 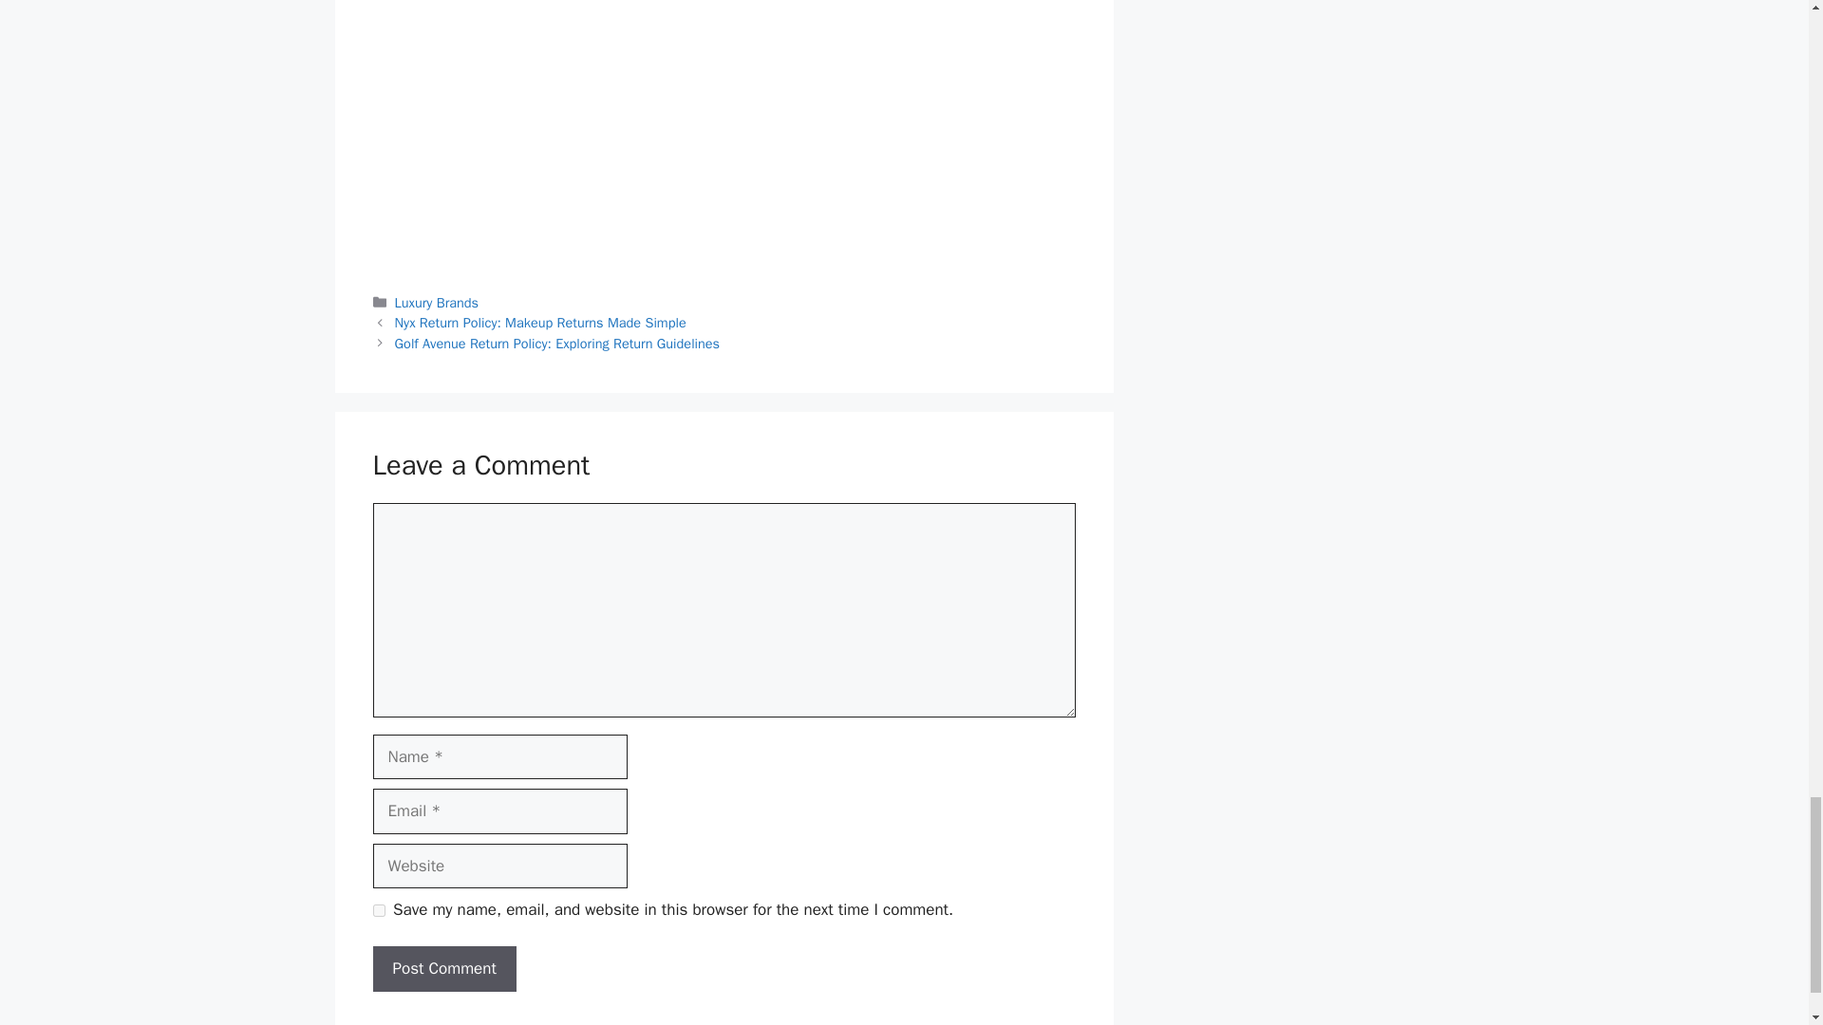 I want to click on Post Comment, so click(x=443, y=968).